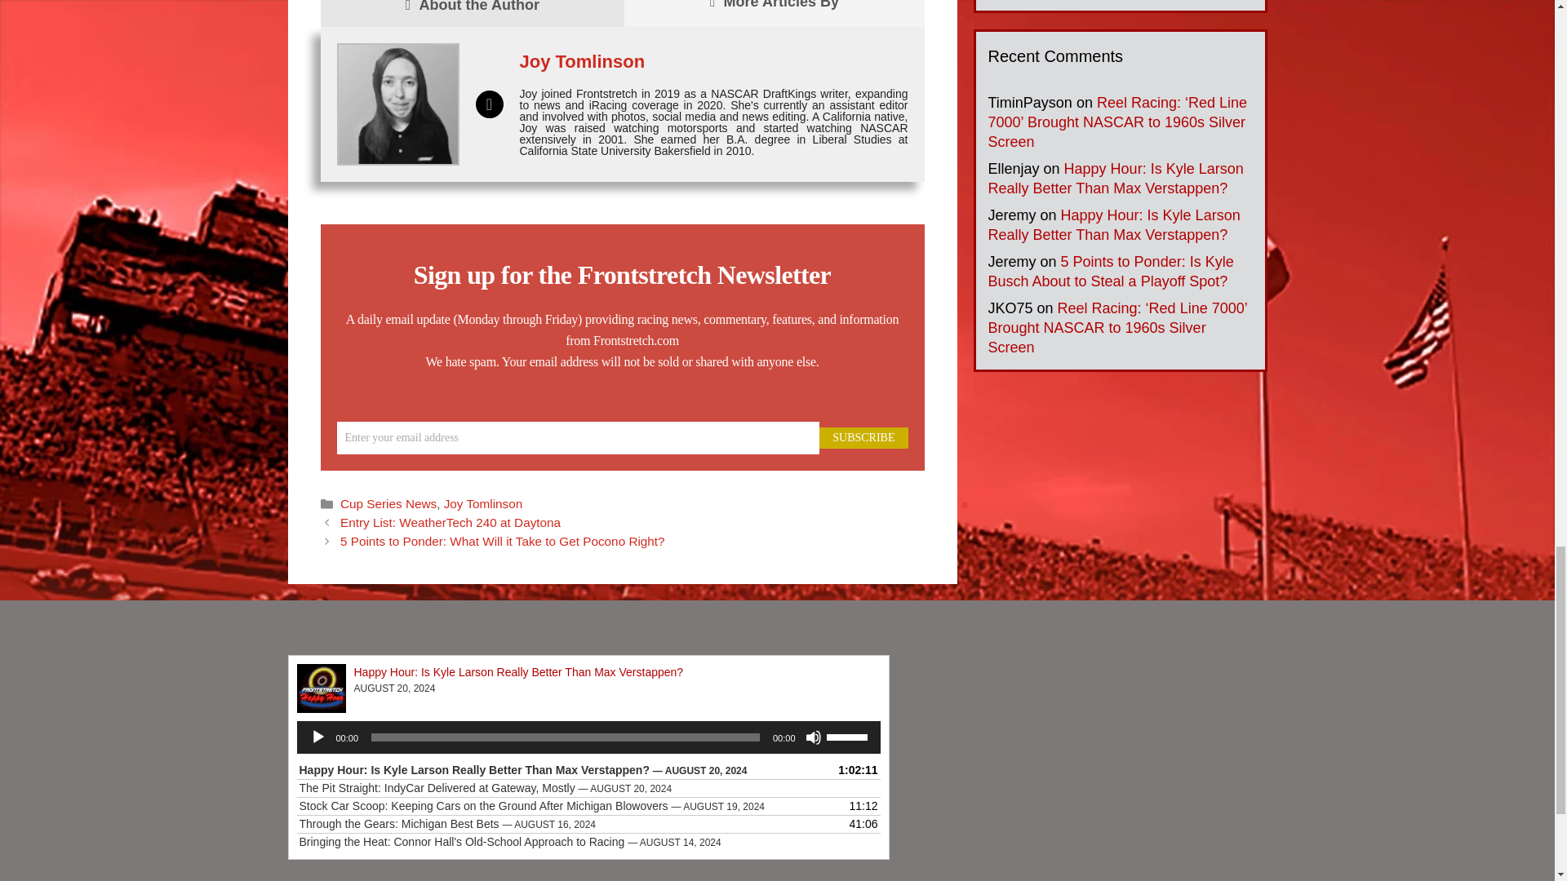 The image size is (1567, 881). I want to click on Play, so click(318, 737).